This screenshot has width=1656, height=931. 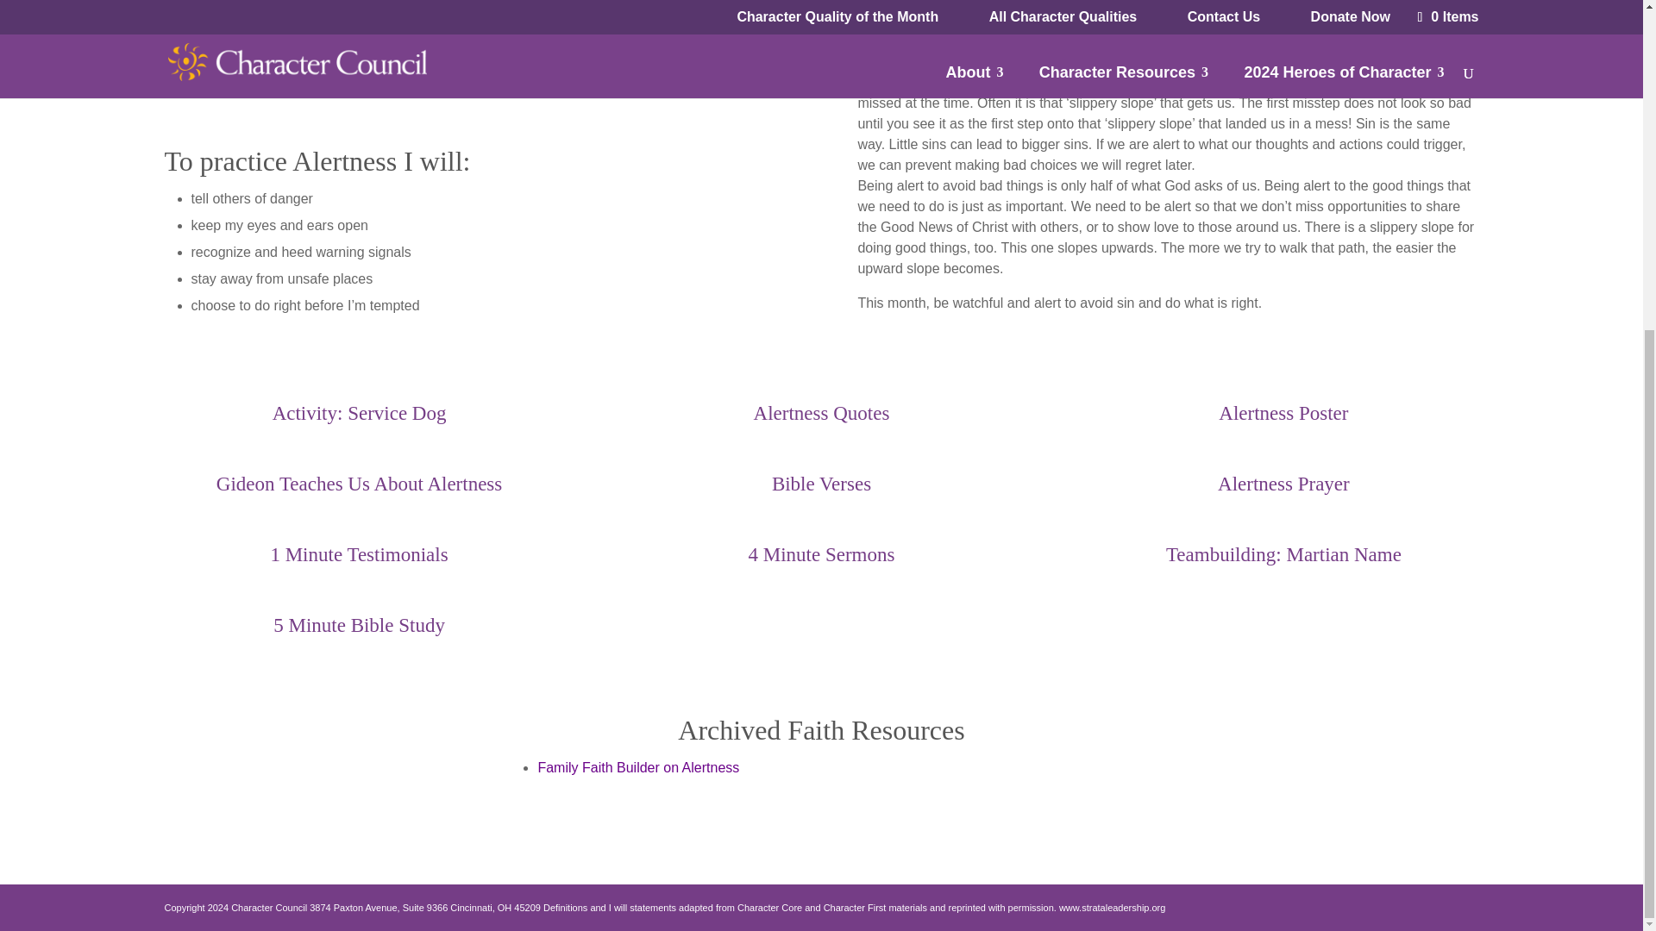 I want to click on Teambuilding: Martian Name, so click(x=1283, y=553).